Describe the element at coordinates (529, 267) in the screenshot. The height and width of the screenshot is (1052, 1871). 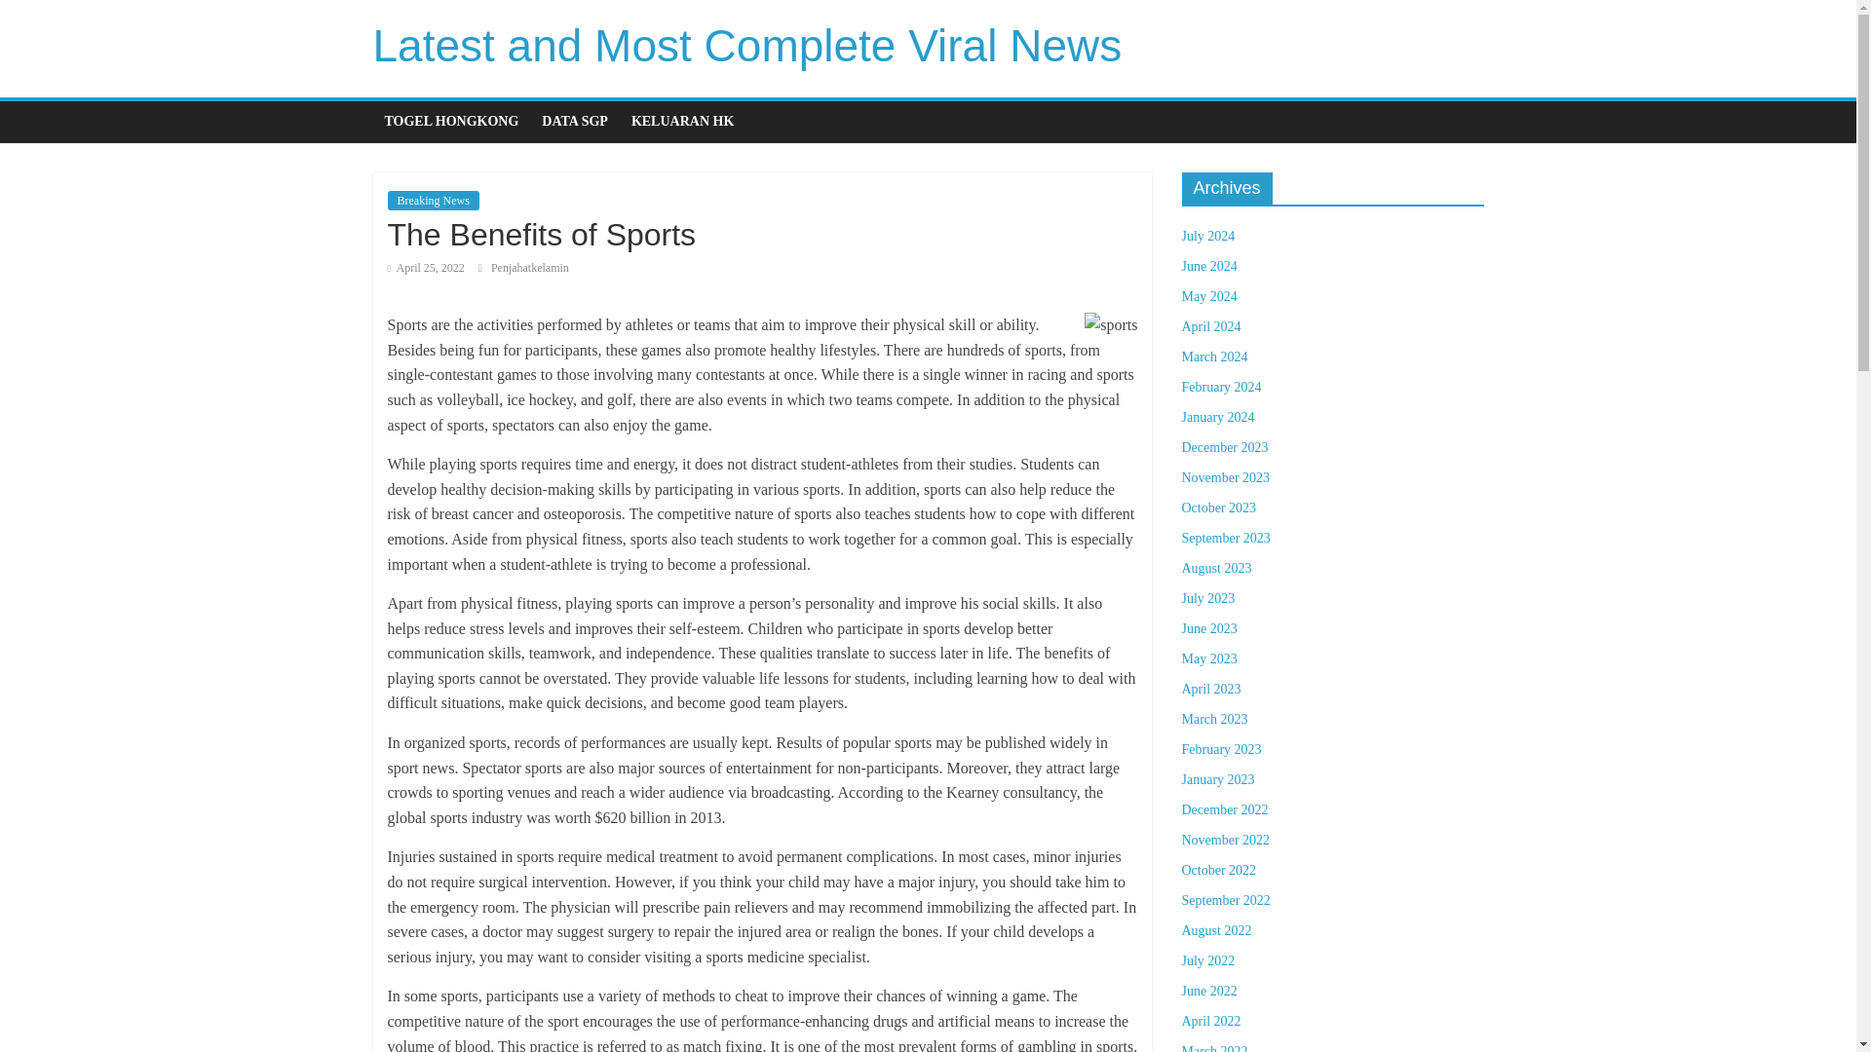
I see `Penjahatkelamin` at that location.